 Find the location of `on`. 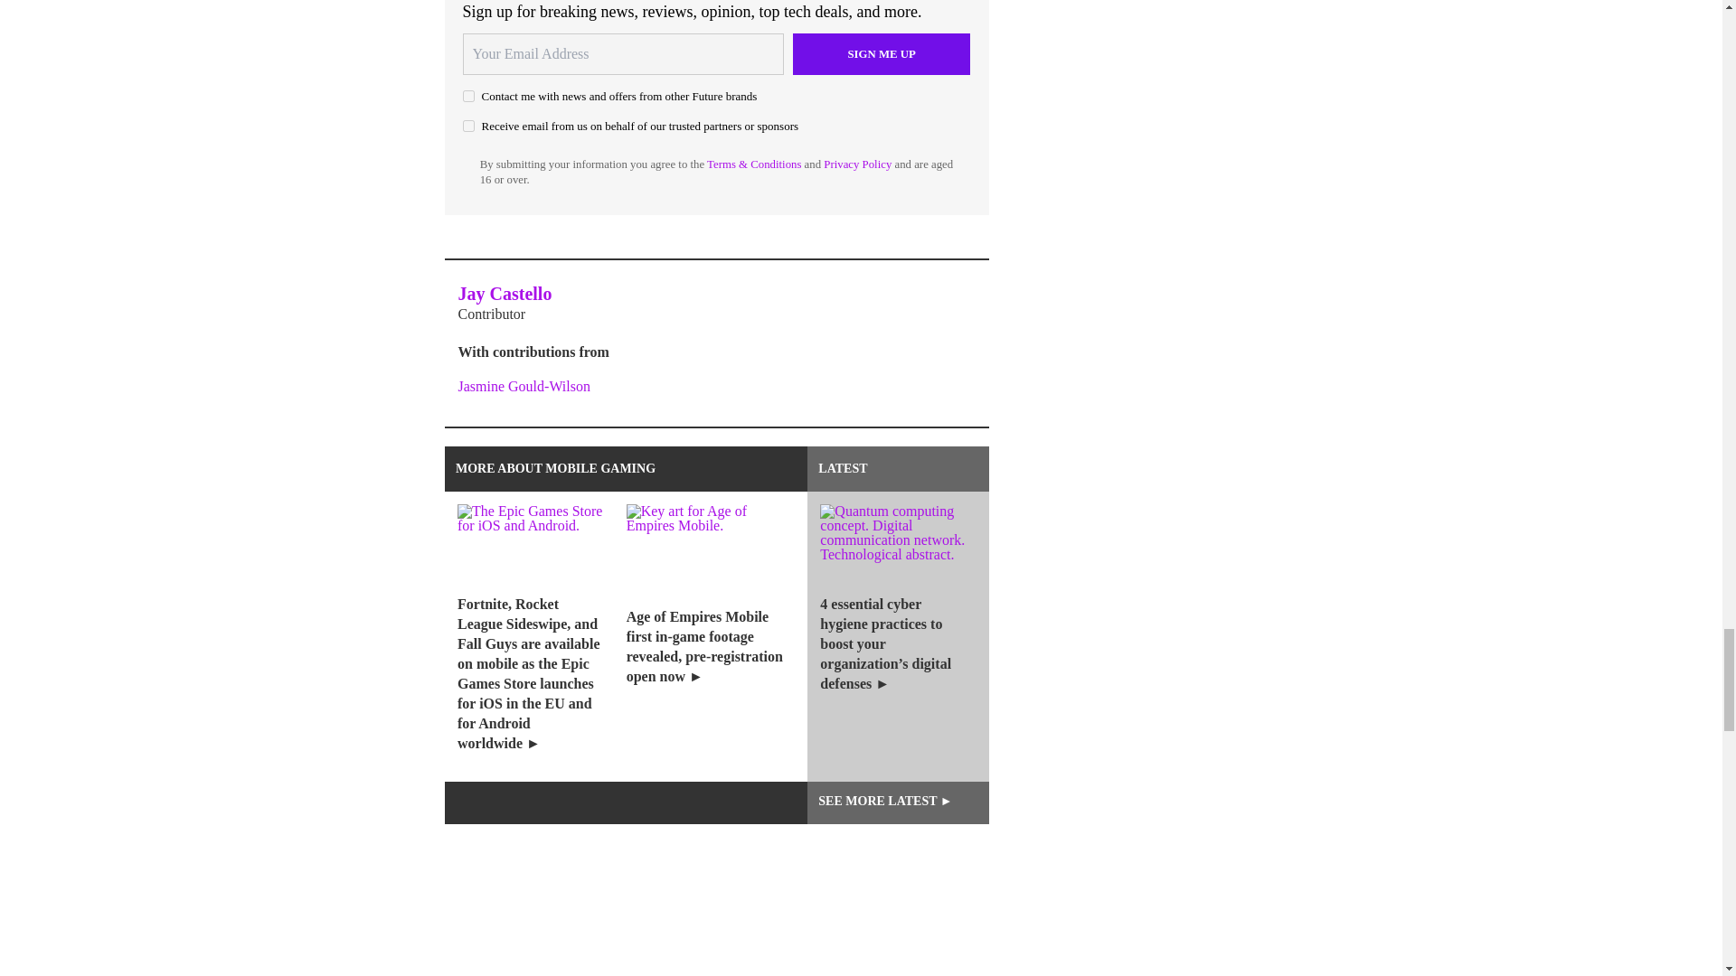

on is located at coordinates (468, 96).